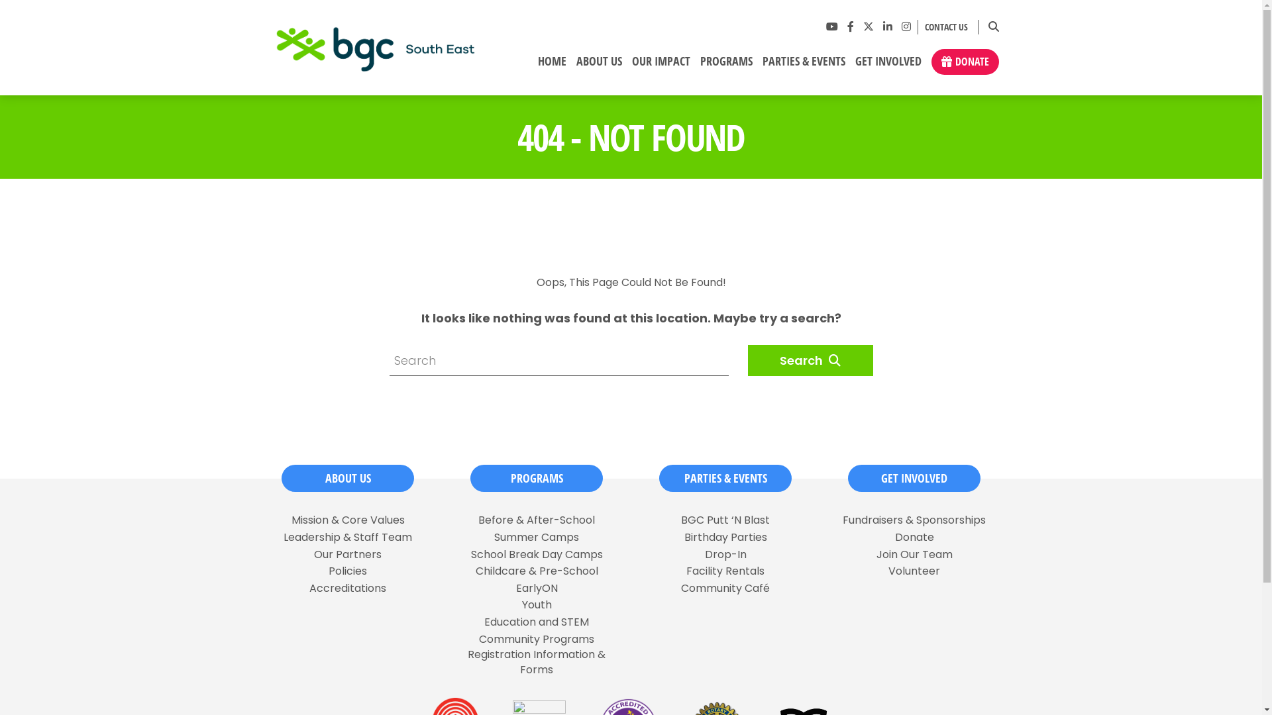 This screenshot has height=715, width=1272. What do you see at coordinates (348, 520) in the screenshot?
I see `Mission & Core Values` at bounding box center [348, 520].